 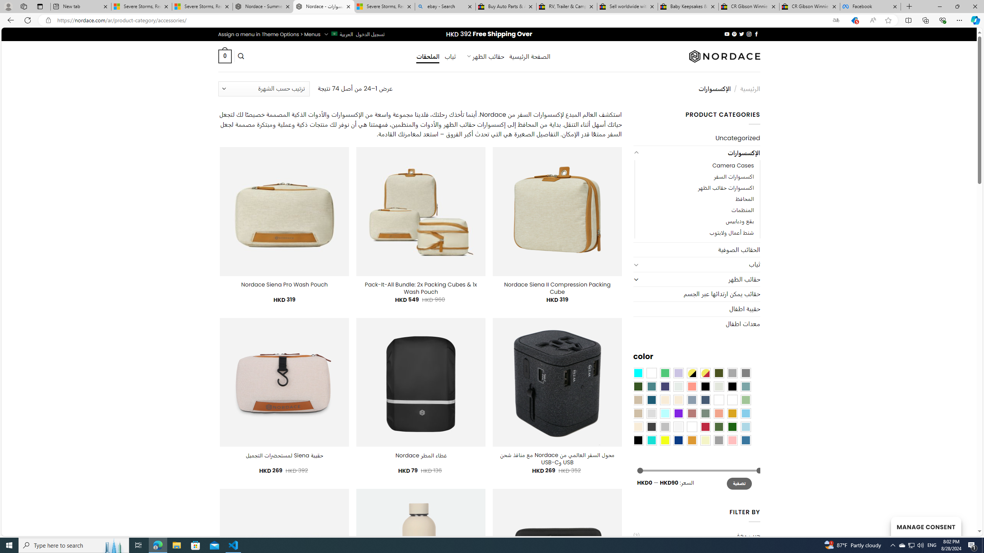 I want to click on Address and search bar, so click(x=441, y=20).